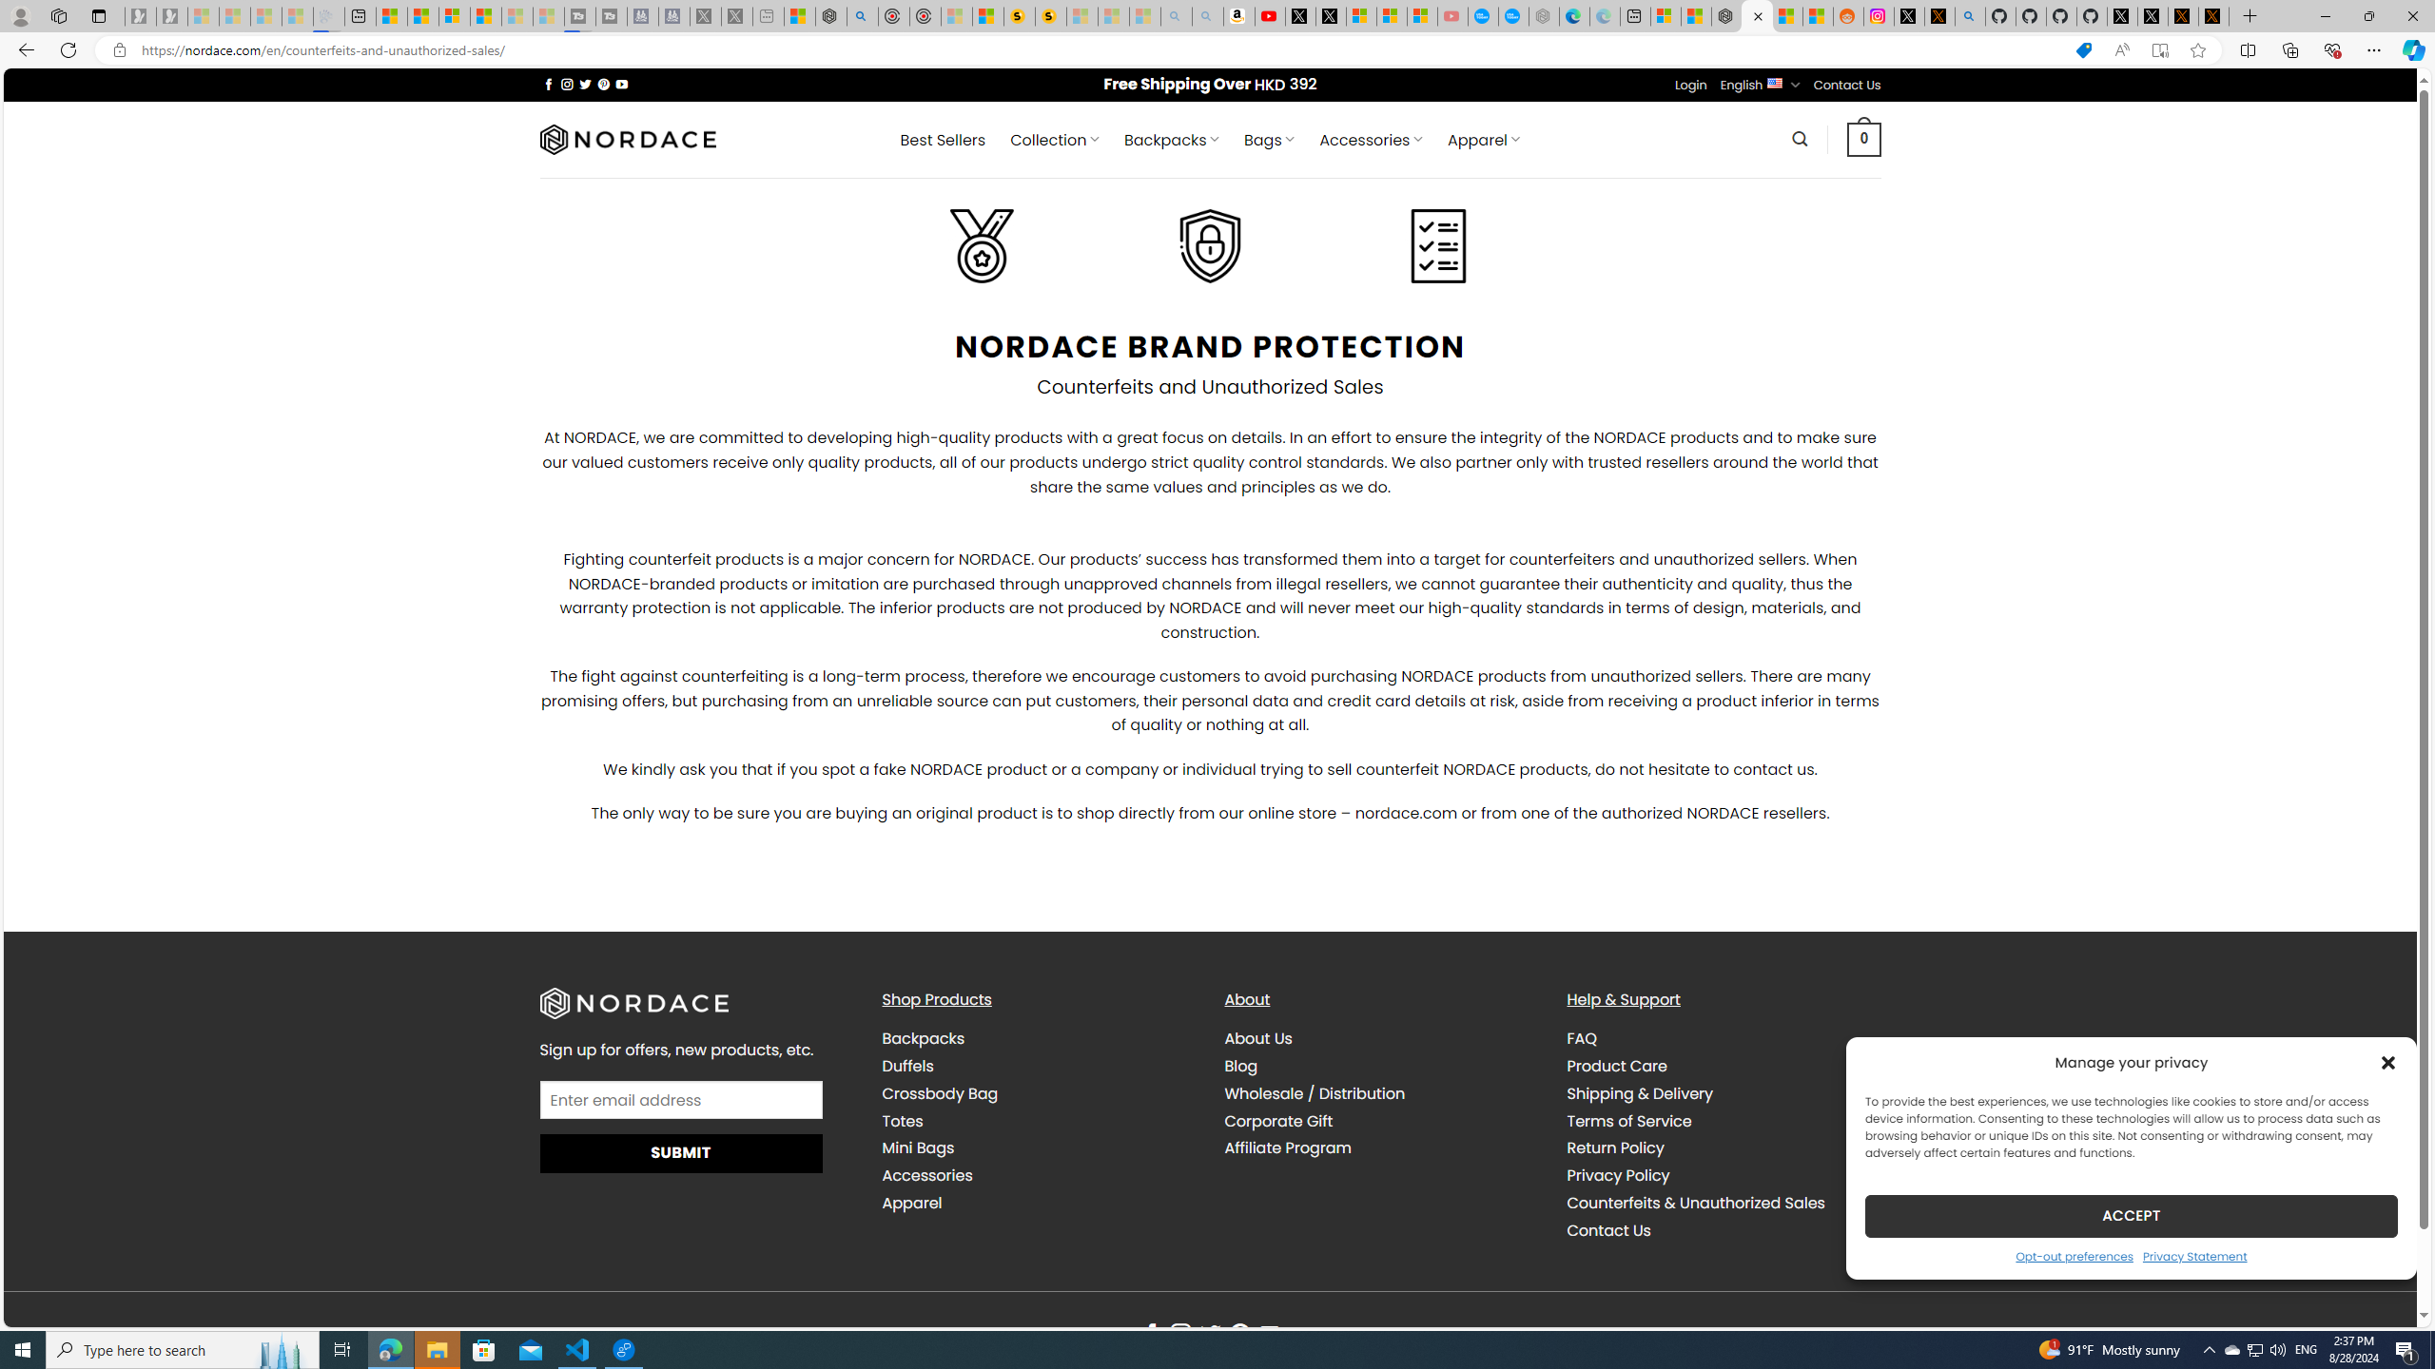 This screenshot has height=1369, width=2435. Describe the element at coordinates (1038, 1065) in the screenshot. I see `Duffels` at that location.